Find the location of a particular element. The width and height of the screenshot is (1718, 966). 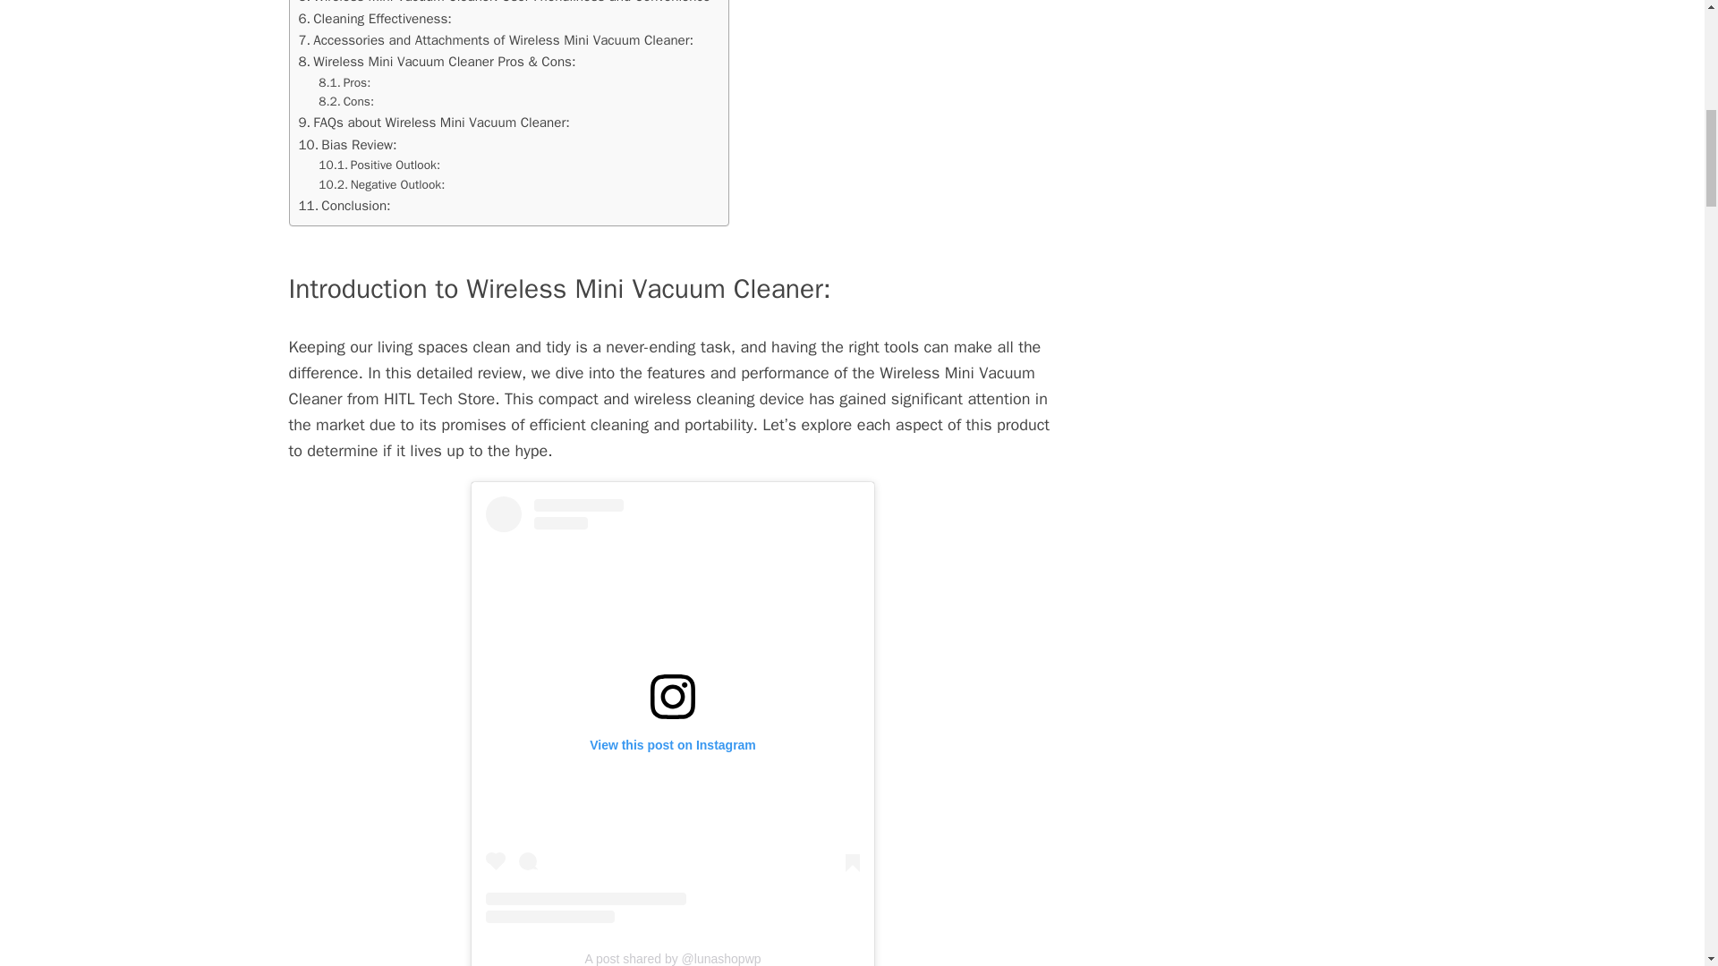

Cleaning Effectiveness: is located at coordinates (375, 18).